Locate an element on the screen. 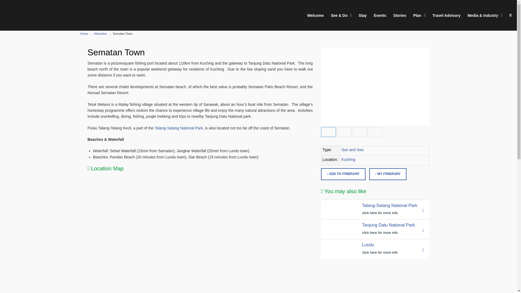 Image resolution: width=521 pixels, height=293 pixels. Stay is located at coordinates (363, 15).